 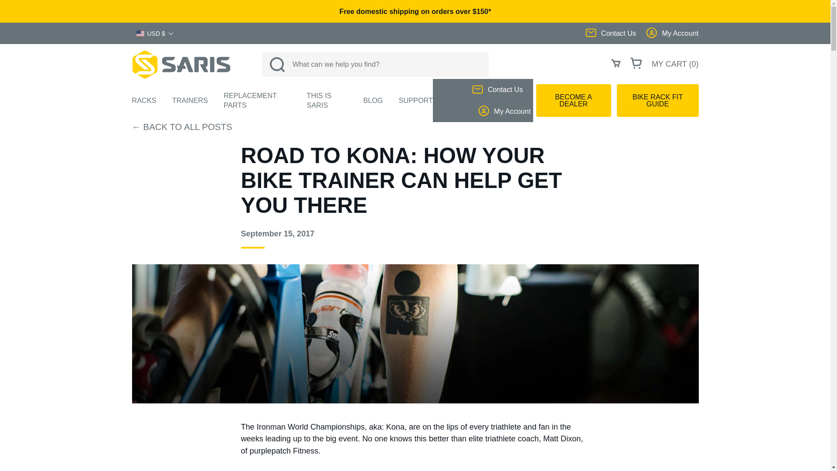 I want to click on RACKS, so click(x=144, y=100).